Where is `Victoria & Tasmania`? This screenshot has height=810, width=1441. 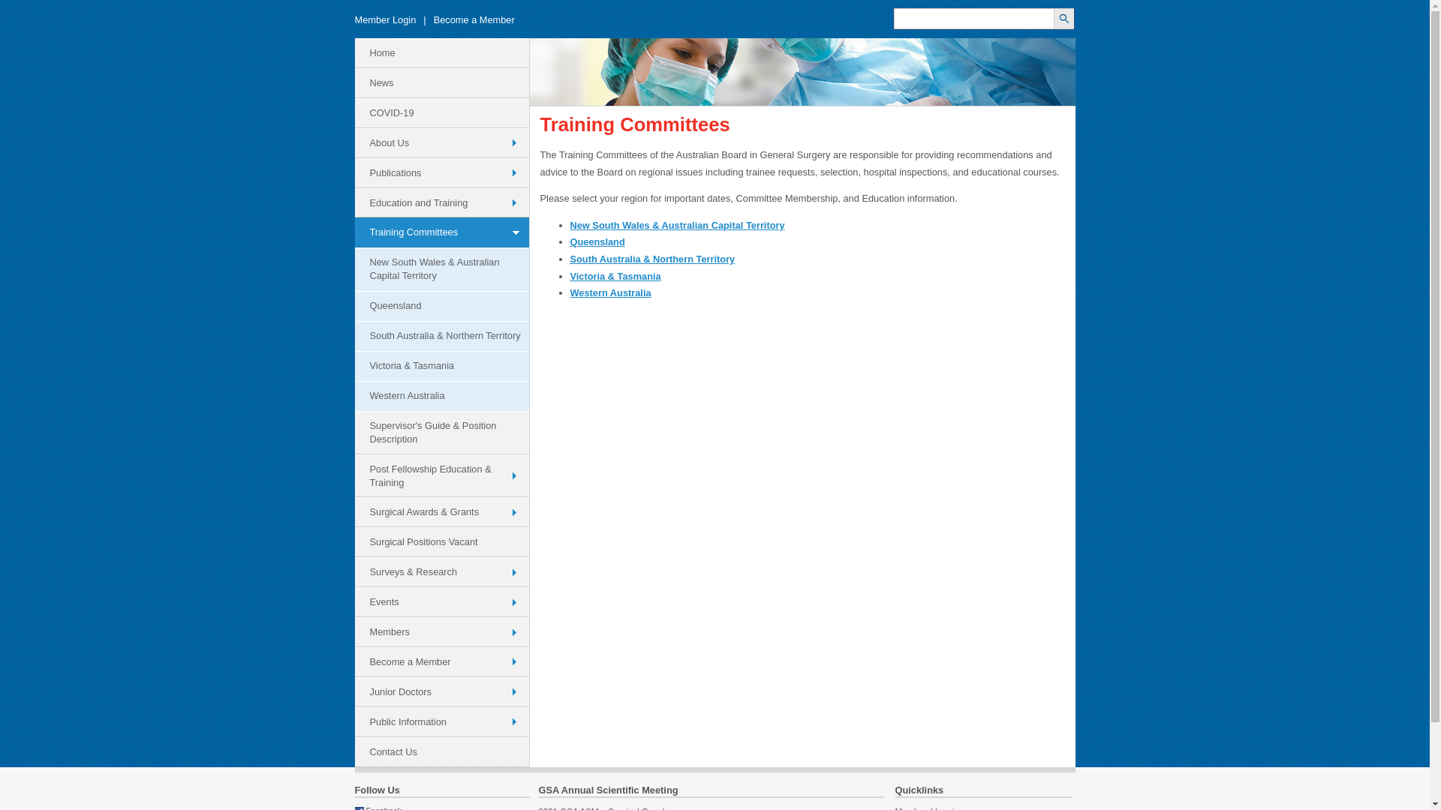
Victoria & Tasmania is located at coordinates (441, 366).